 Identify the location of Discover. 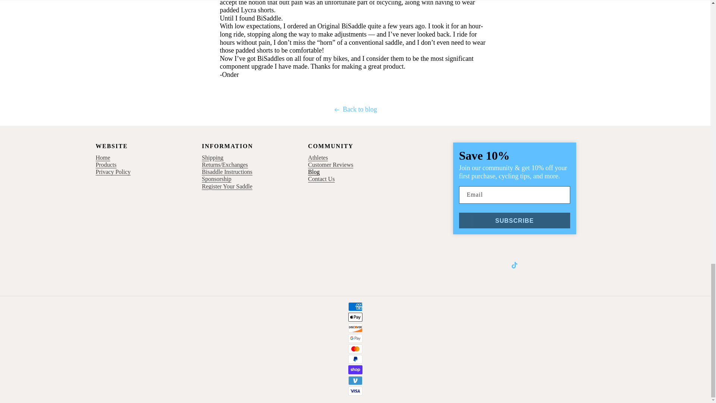
(355, 328).